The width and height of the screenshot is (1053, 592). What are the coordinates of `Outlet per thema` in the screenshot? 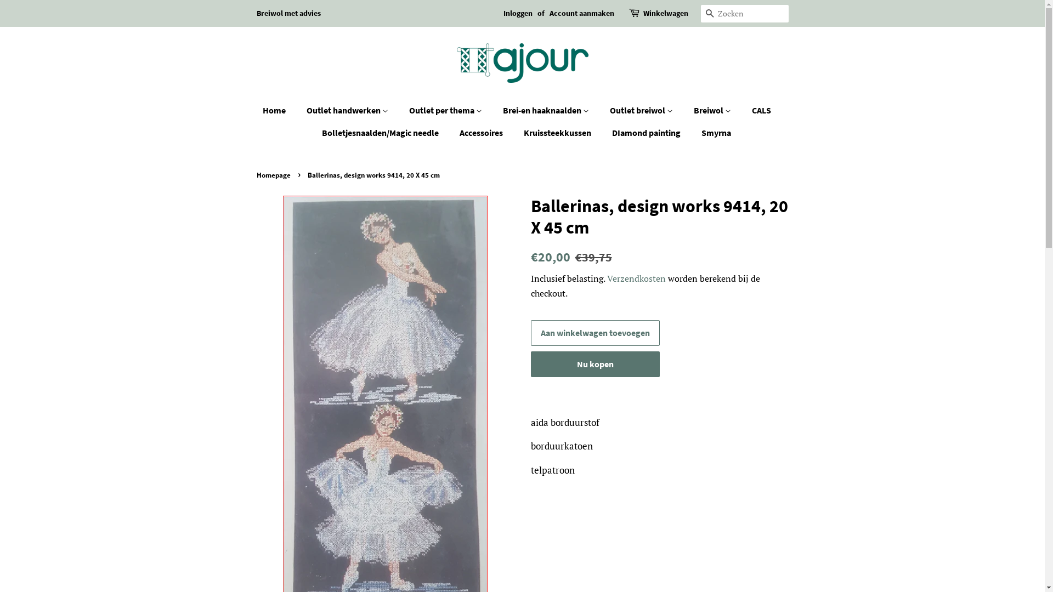 It's located at (447, 111).